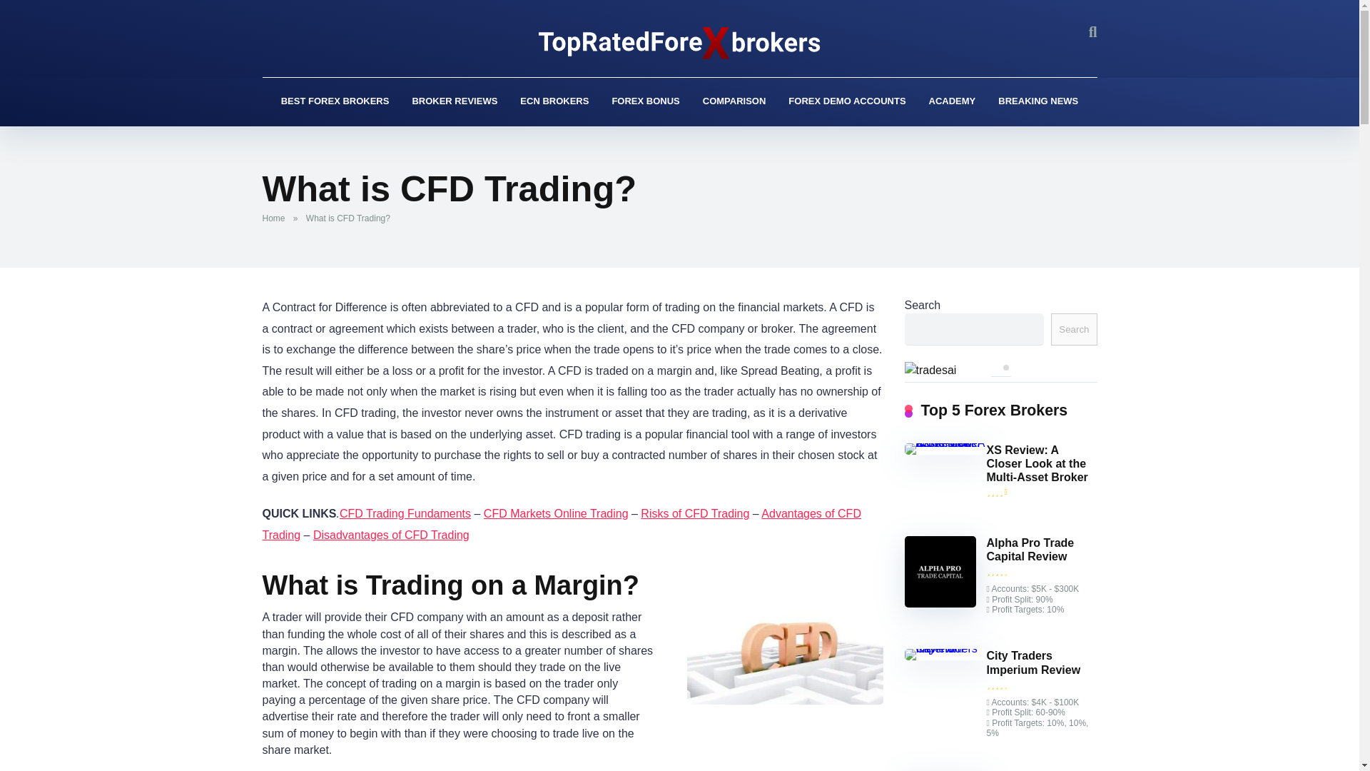  Describe the element at coordinates (953, 102) in the screenshot. I see `ACADEMY` at that location.